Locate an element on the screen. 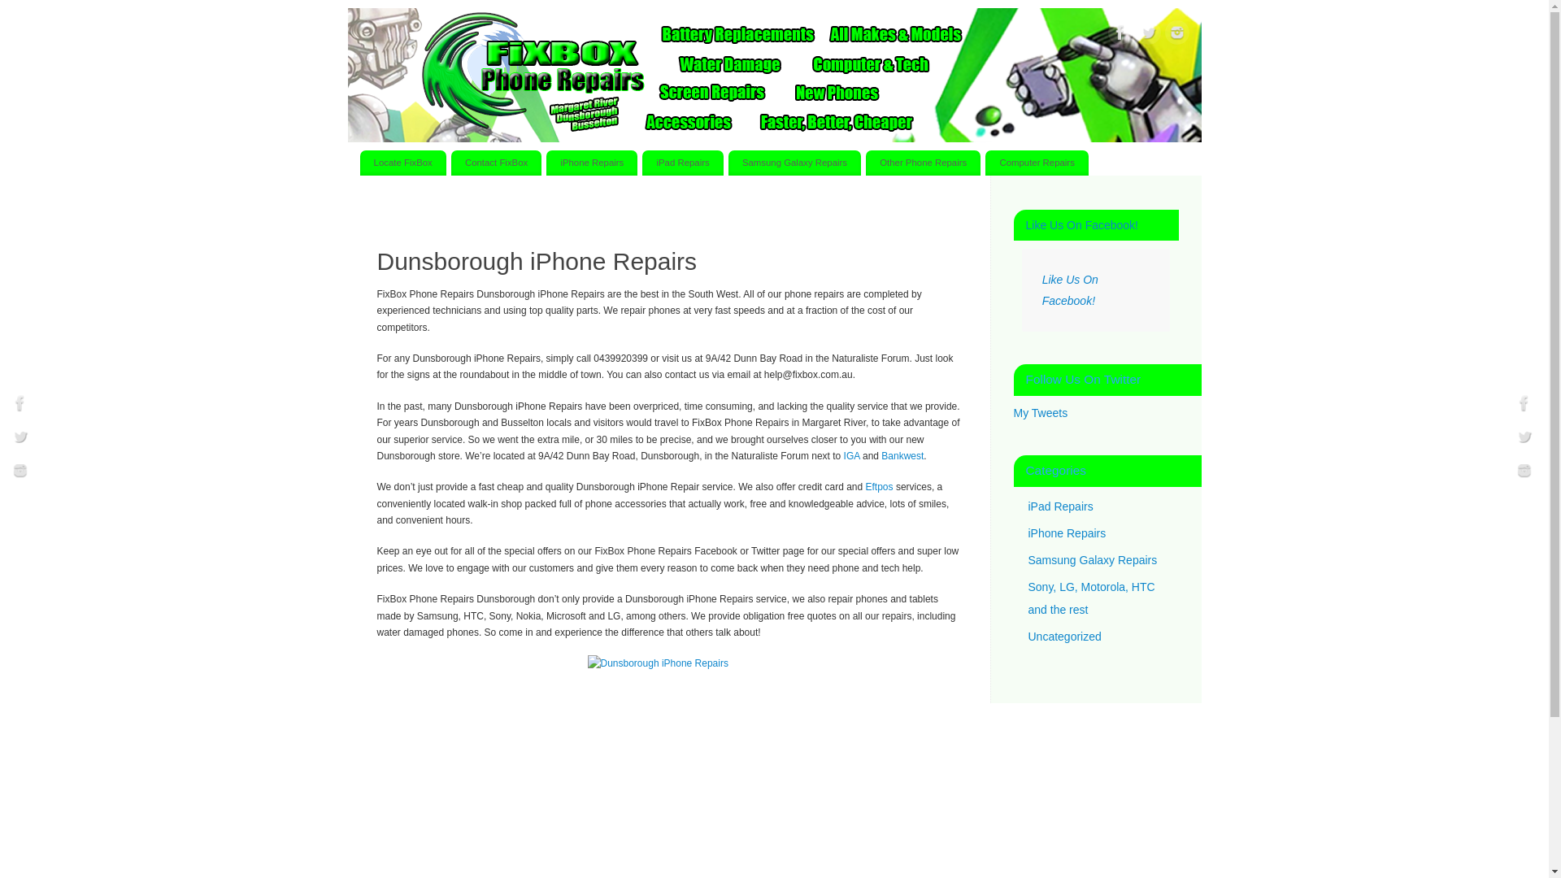 The height and width of the screenshot is (878, 1561). Instagram is located at coordinates (1524, 472).